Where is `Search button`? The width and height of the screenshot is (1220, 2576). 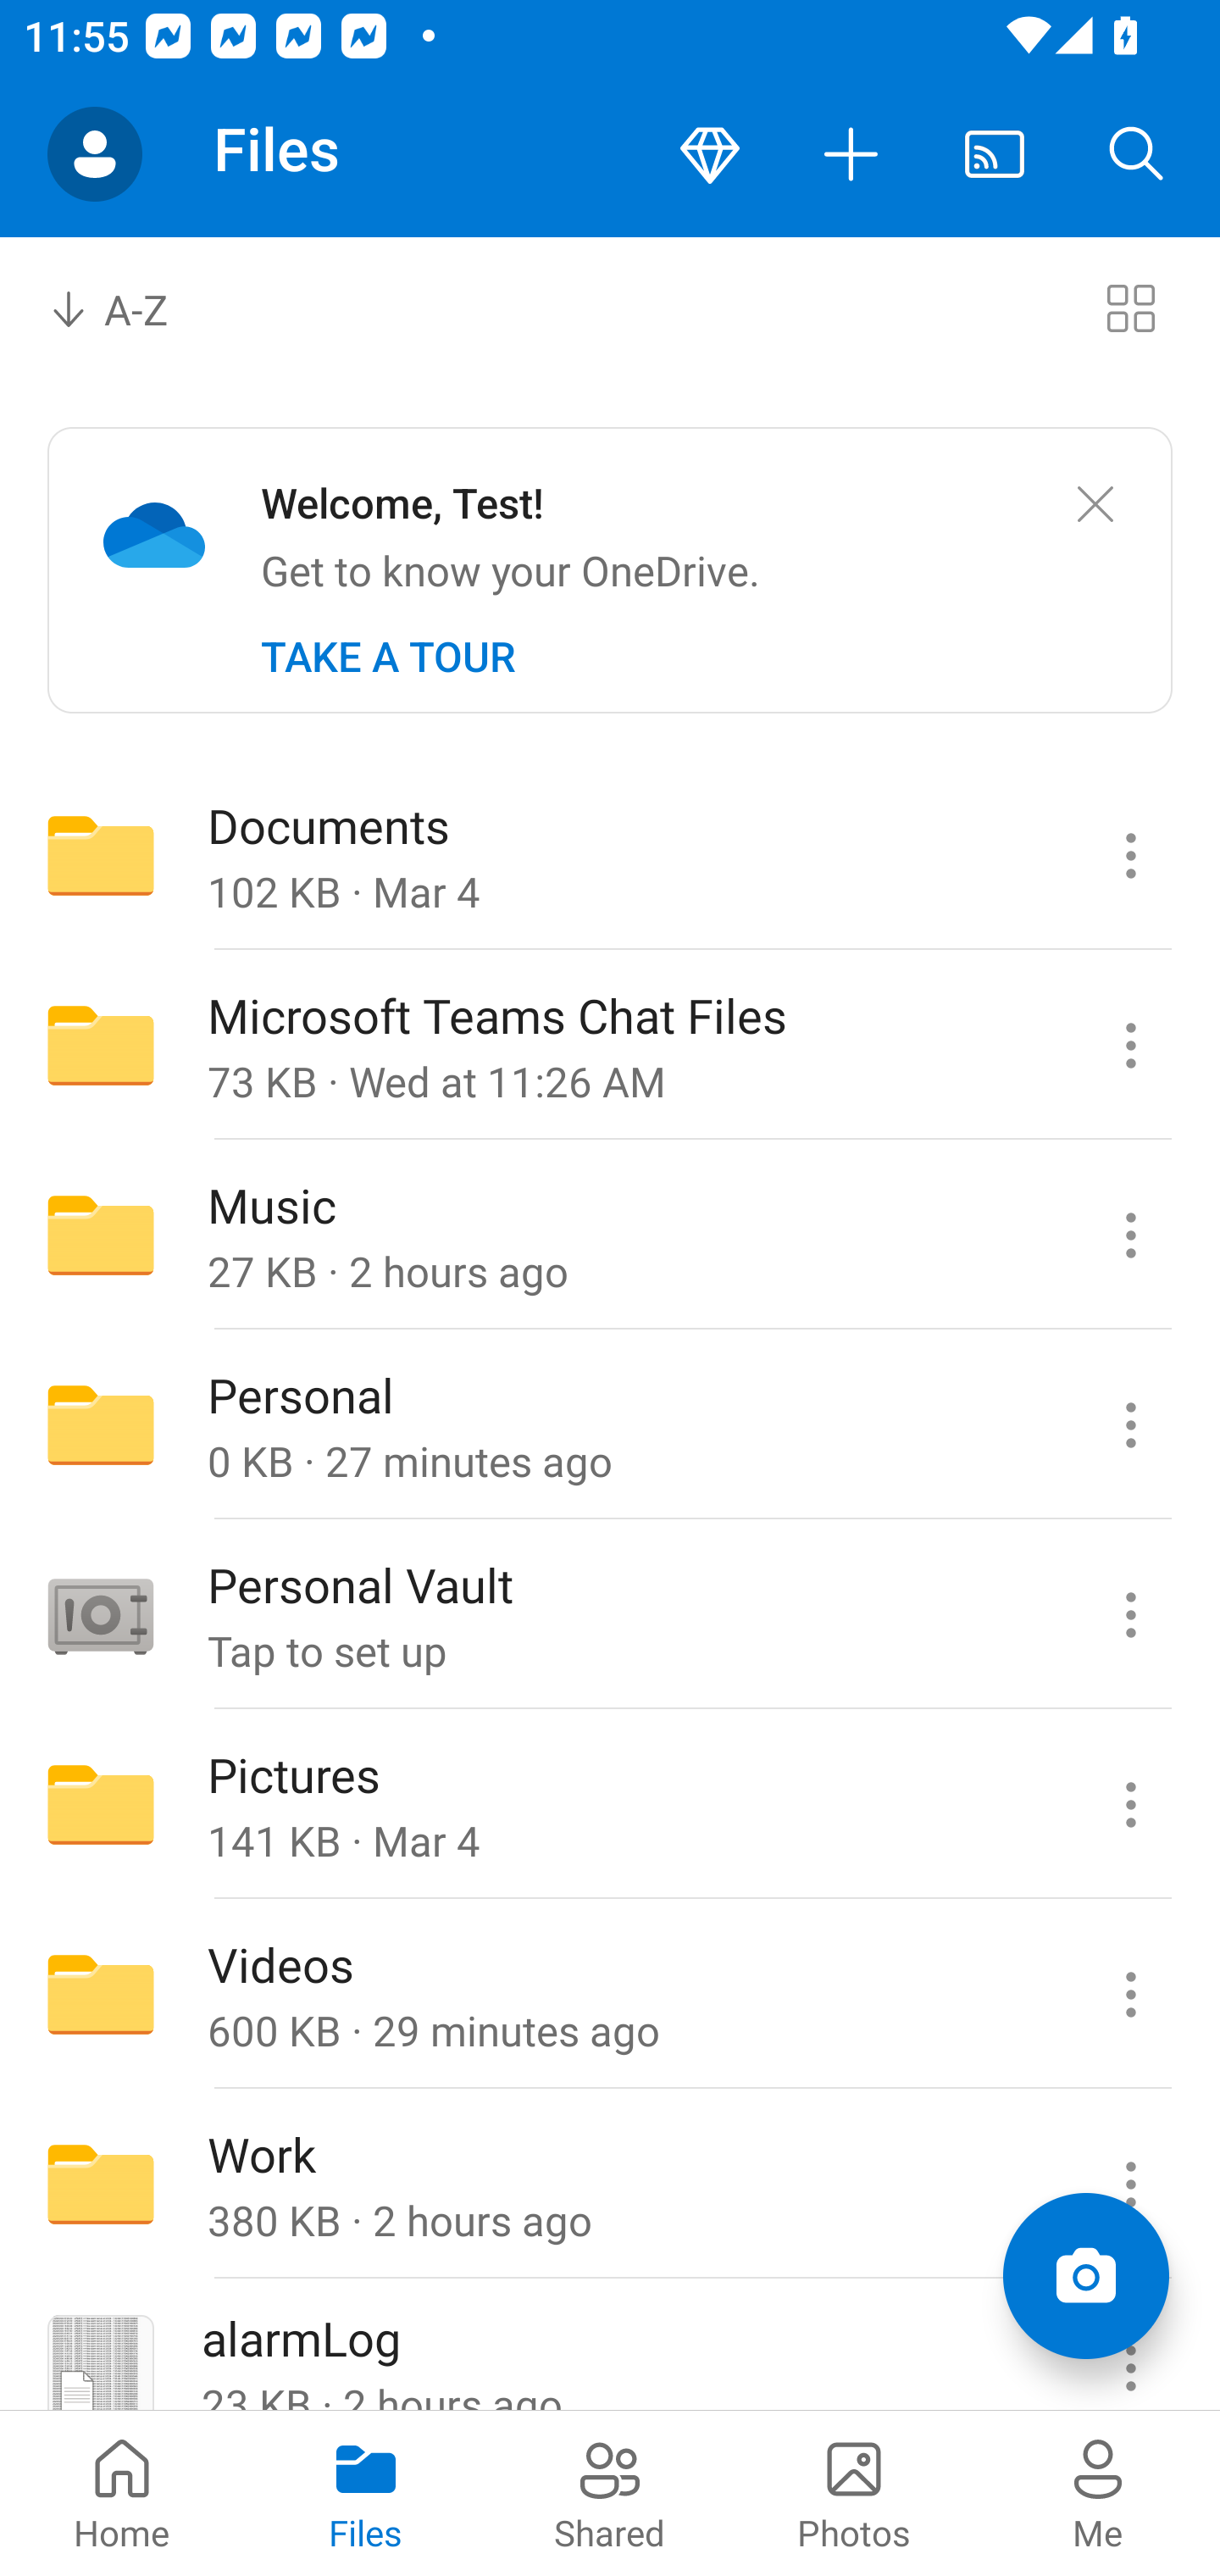 Search button is located at coordinates (1137, 154).